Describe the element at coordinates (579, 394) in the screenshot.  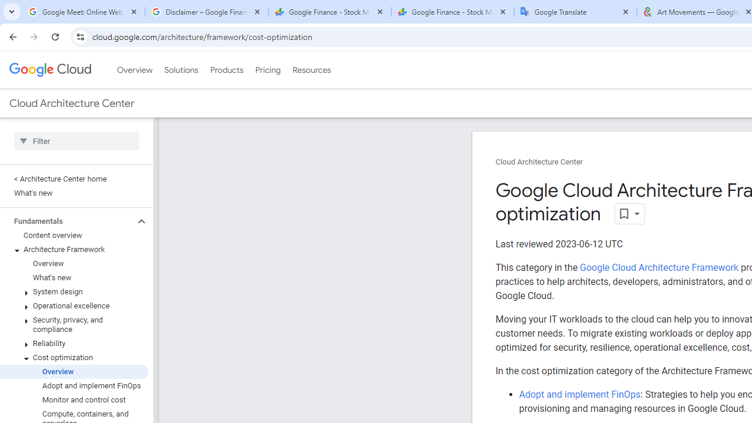
I see `Adopt and implement FinOps` at that location.